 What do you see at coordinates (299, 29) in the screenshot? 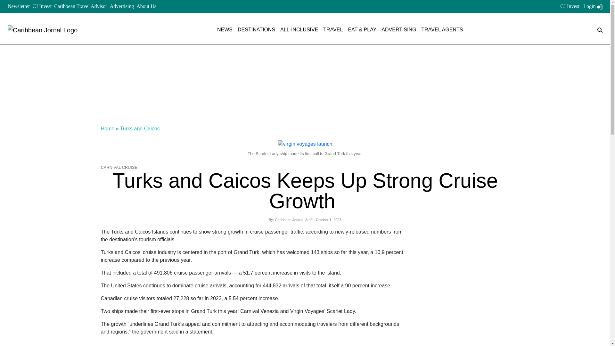
I see `ALL-INCLUSIVE` at bounding box center [299, 29].